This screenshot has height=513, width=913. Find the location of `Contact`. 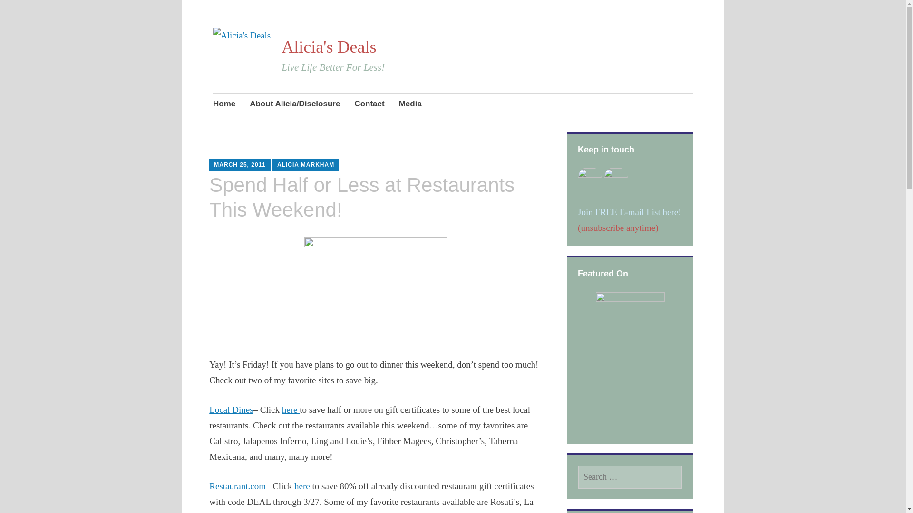

Contact is located at coordinates (369, 105).